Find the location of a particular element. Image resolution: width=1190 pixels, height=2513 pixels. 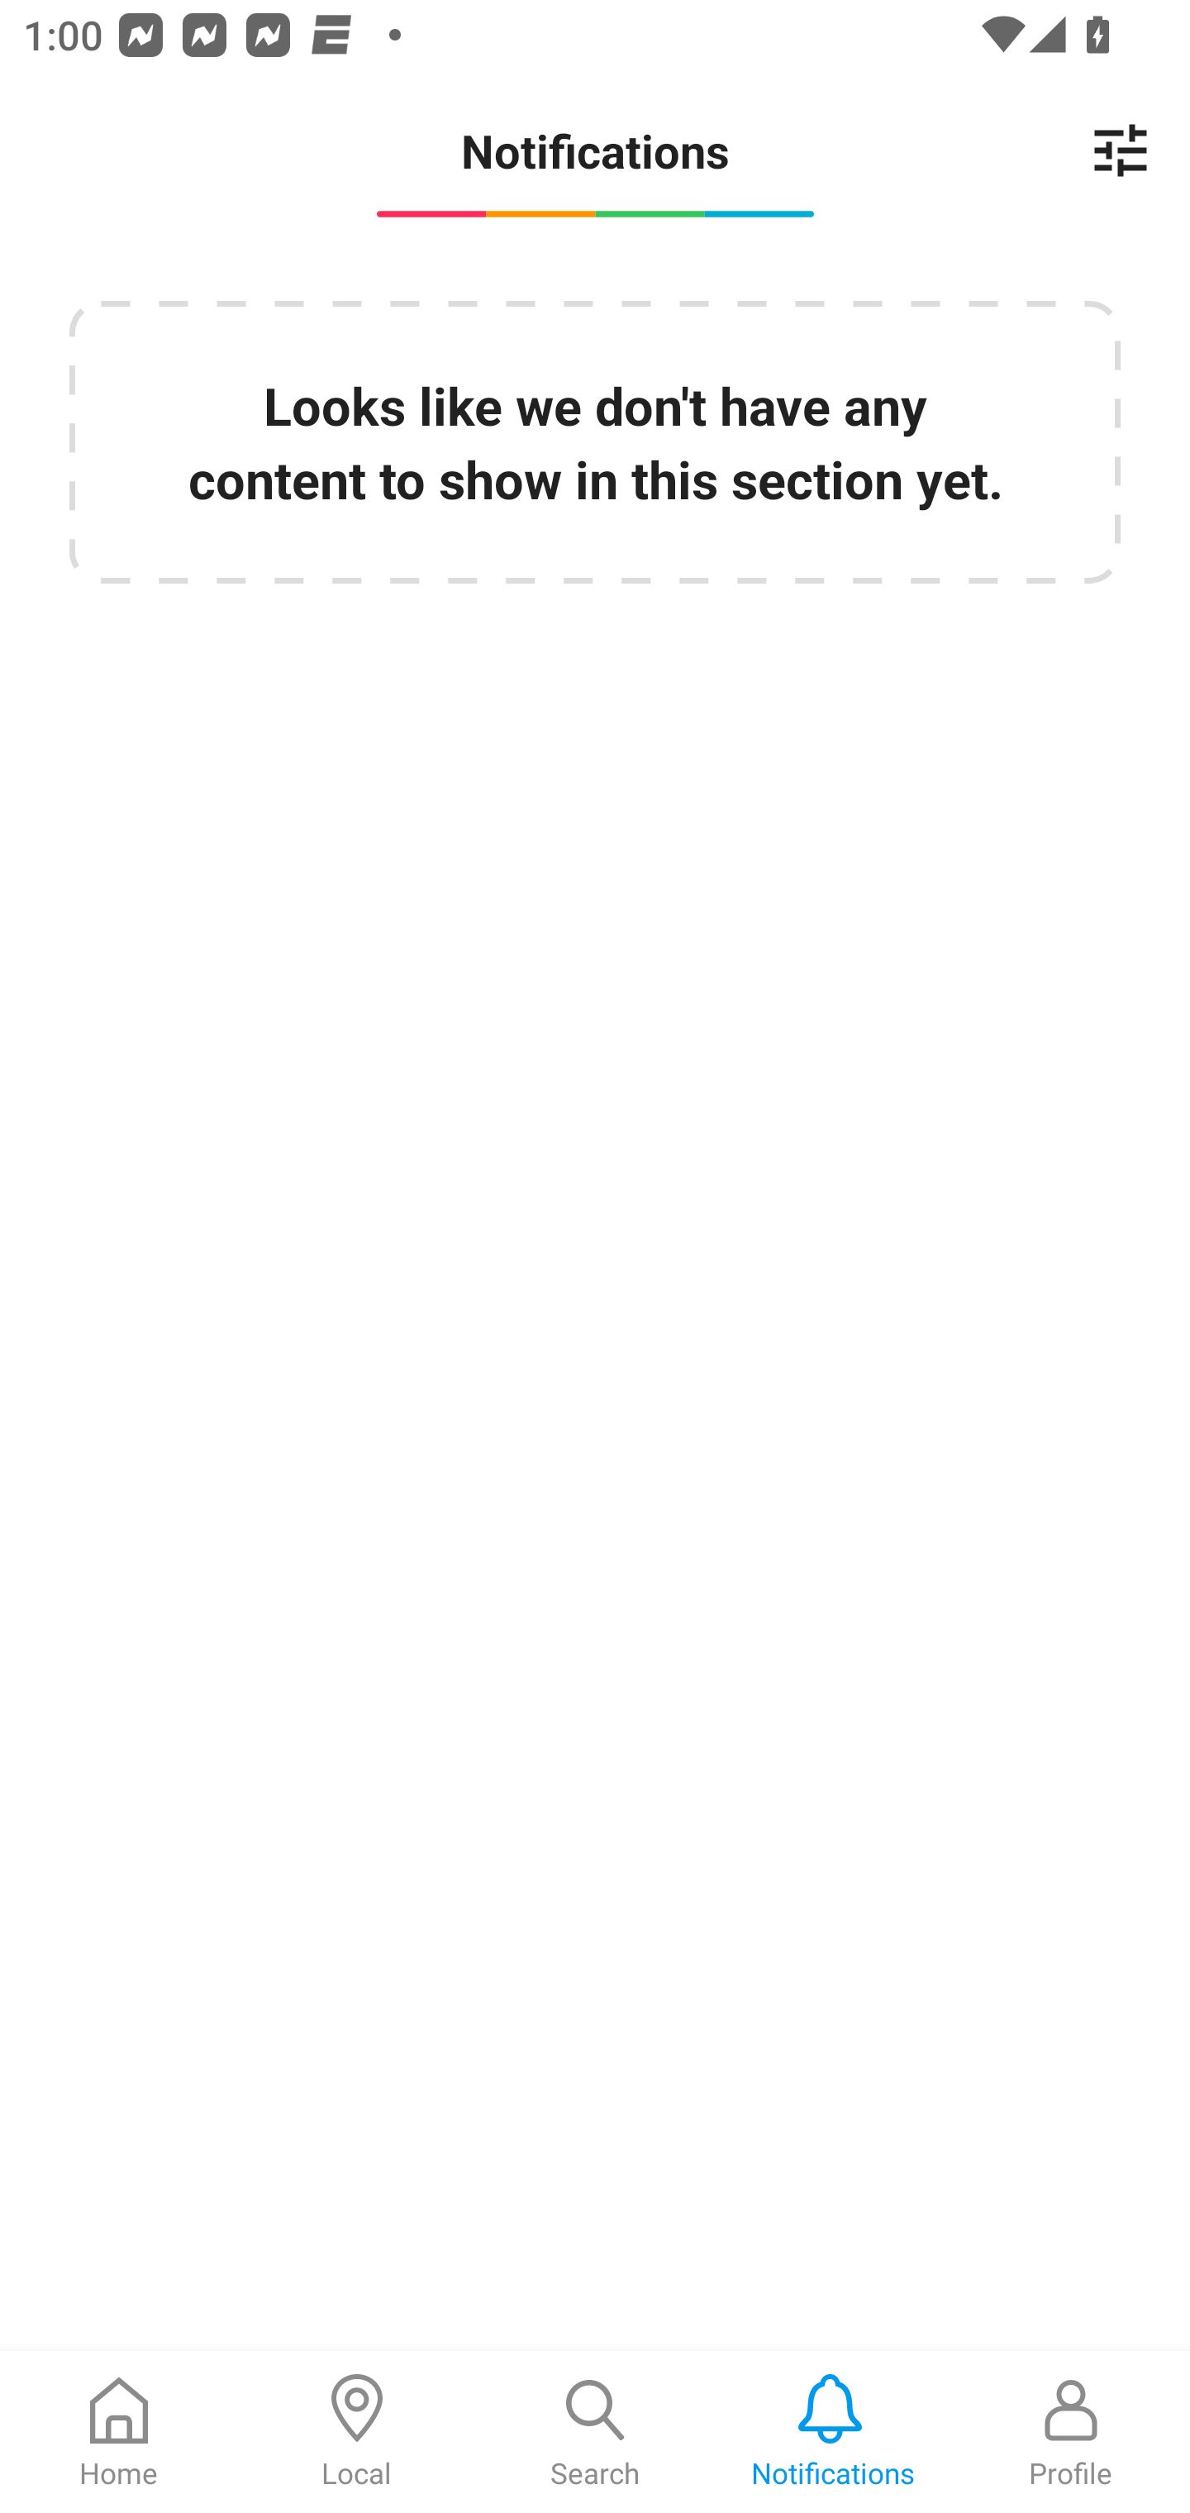

Search is located at coordinates (595, 2432).